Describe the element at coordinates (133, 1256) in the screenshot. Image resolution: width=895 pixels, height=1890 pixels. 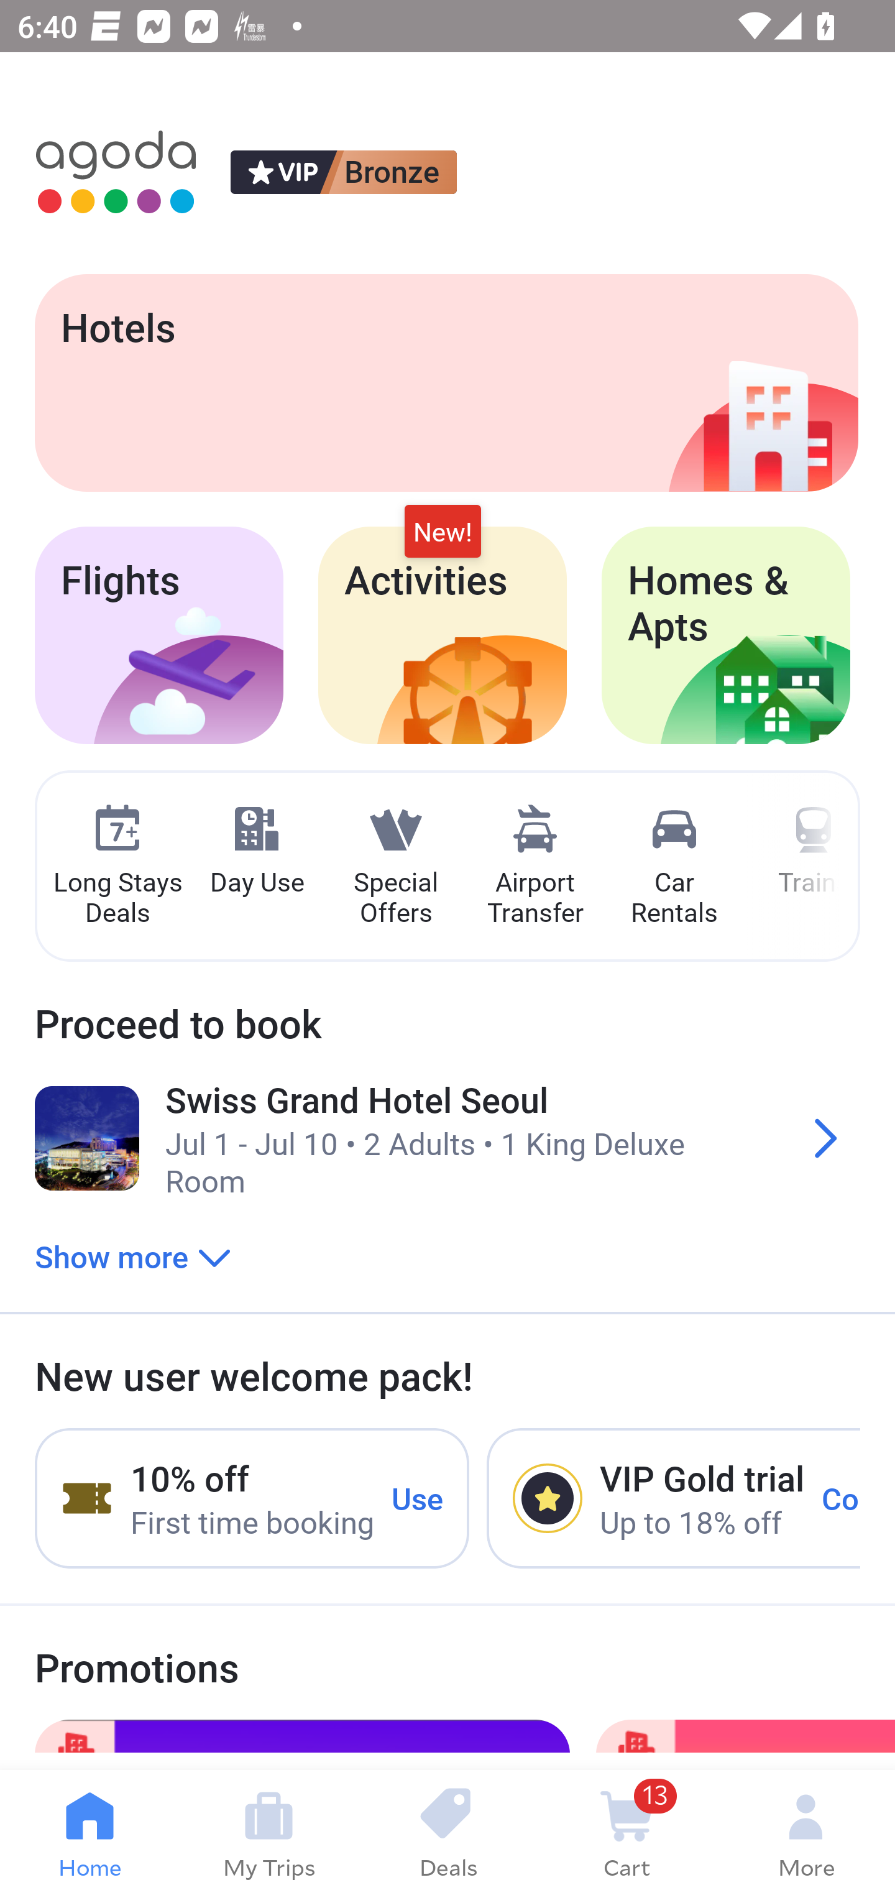
I see `Show more` at that location.